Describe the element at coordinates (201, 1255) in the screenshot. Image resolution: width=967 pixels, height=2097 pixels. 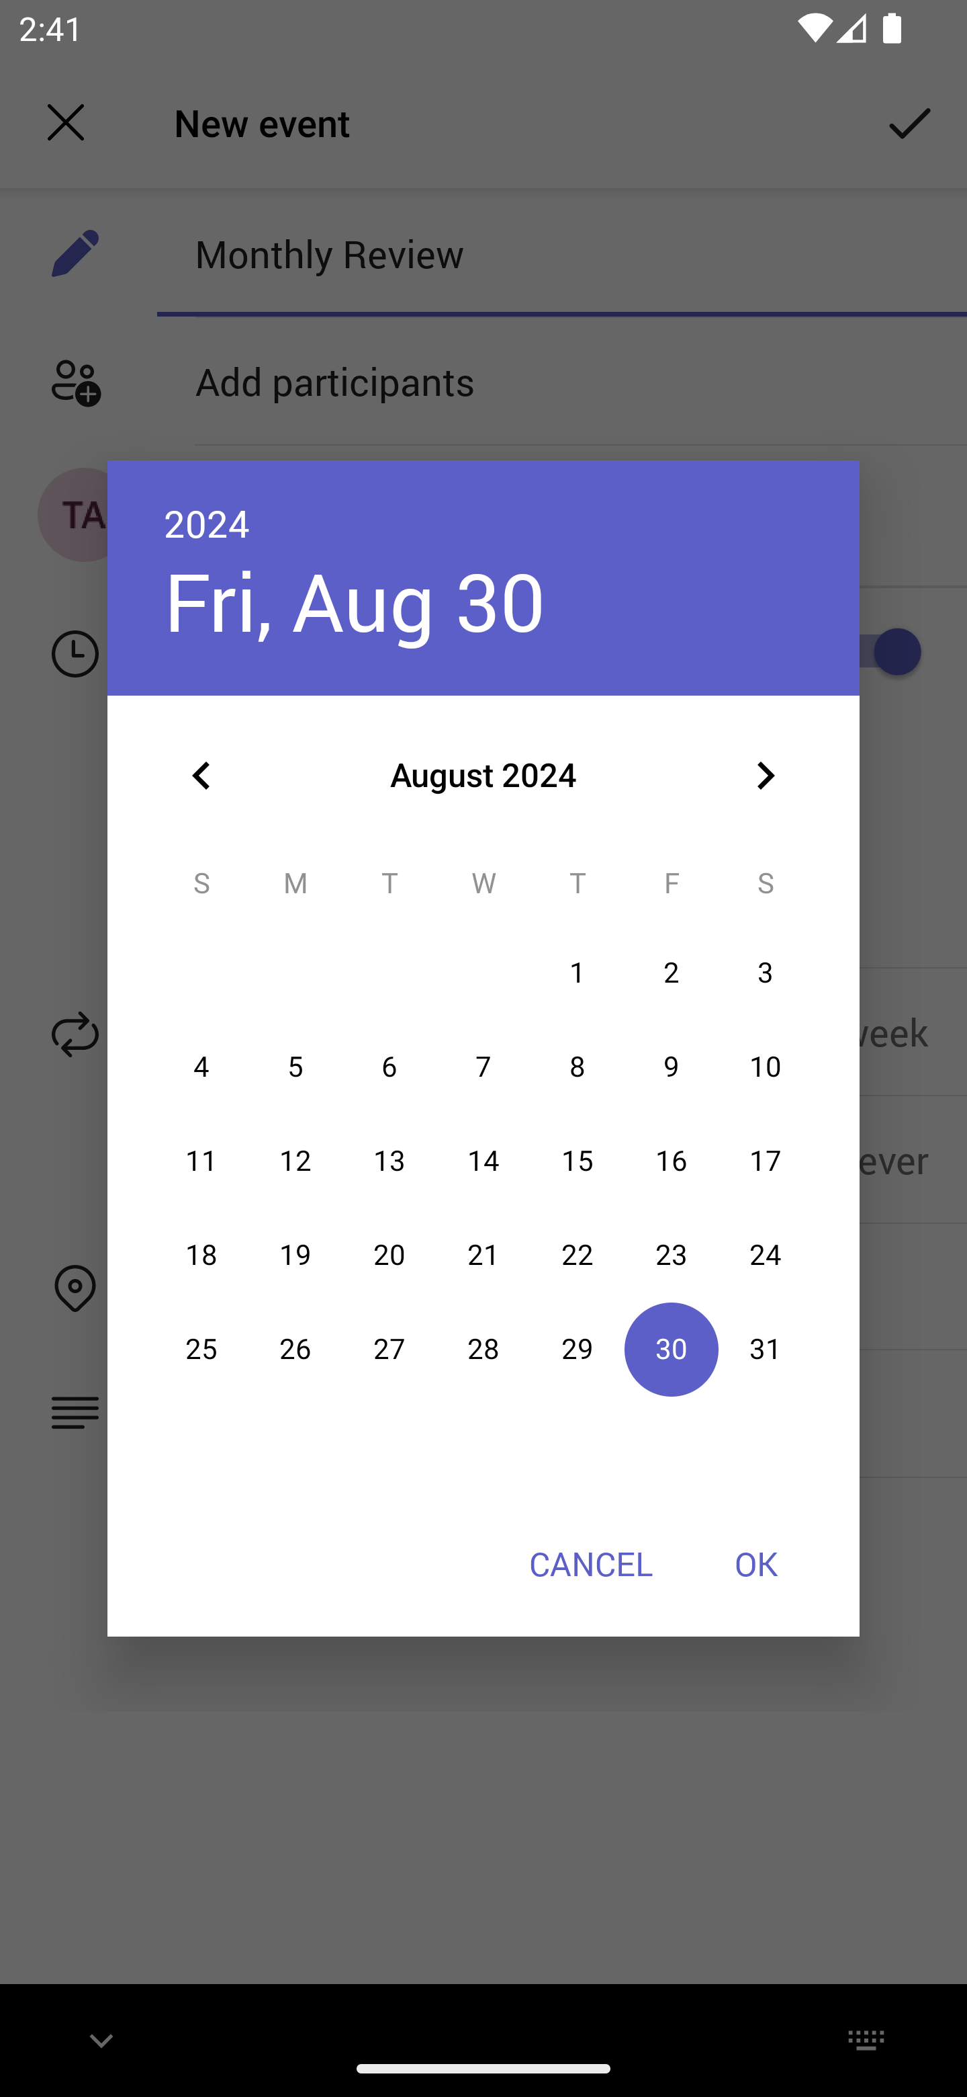
I see `18 18 August 2024` at that location.